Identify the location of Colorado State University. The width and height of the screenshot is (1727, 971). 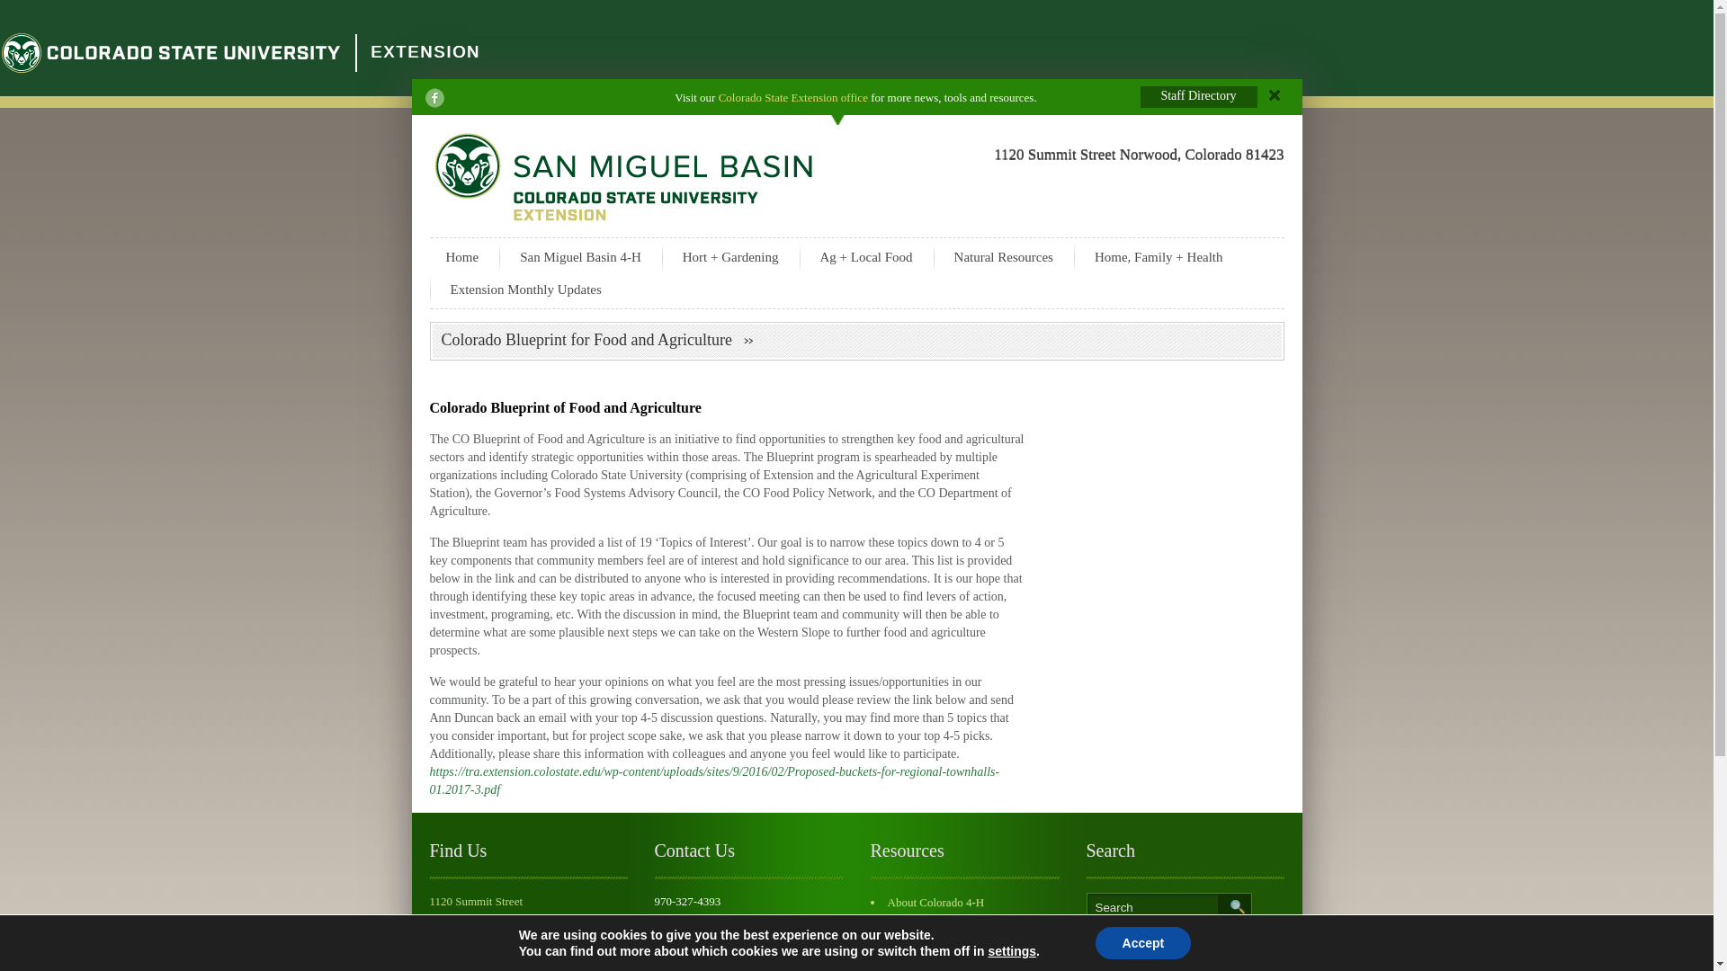
(171, 52).